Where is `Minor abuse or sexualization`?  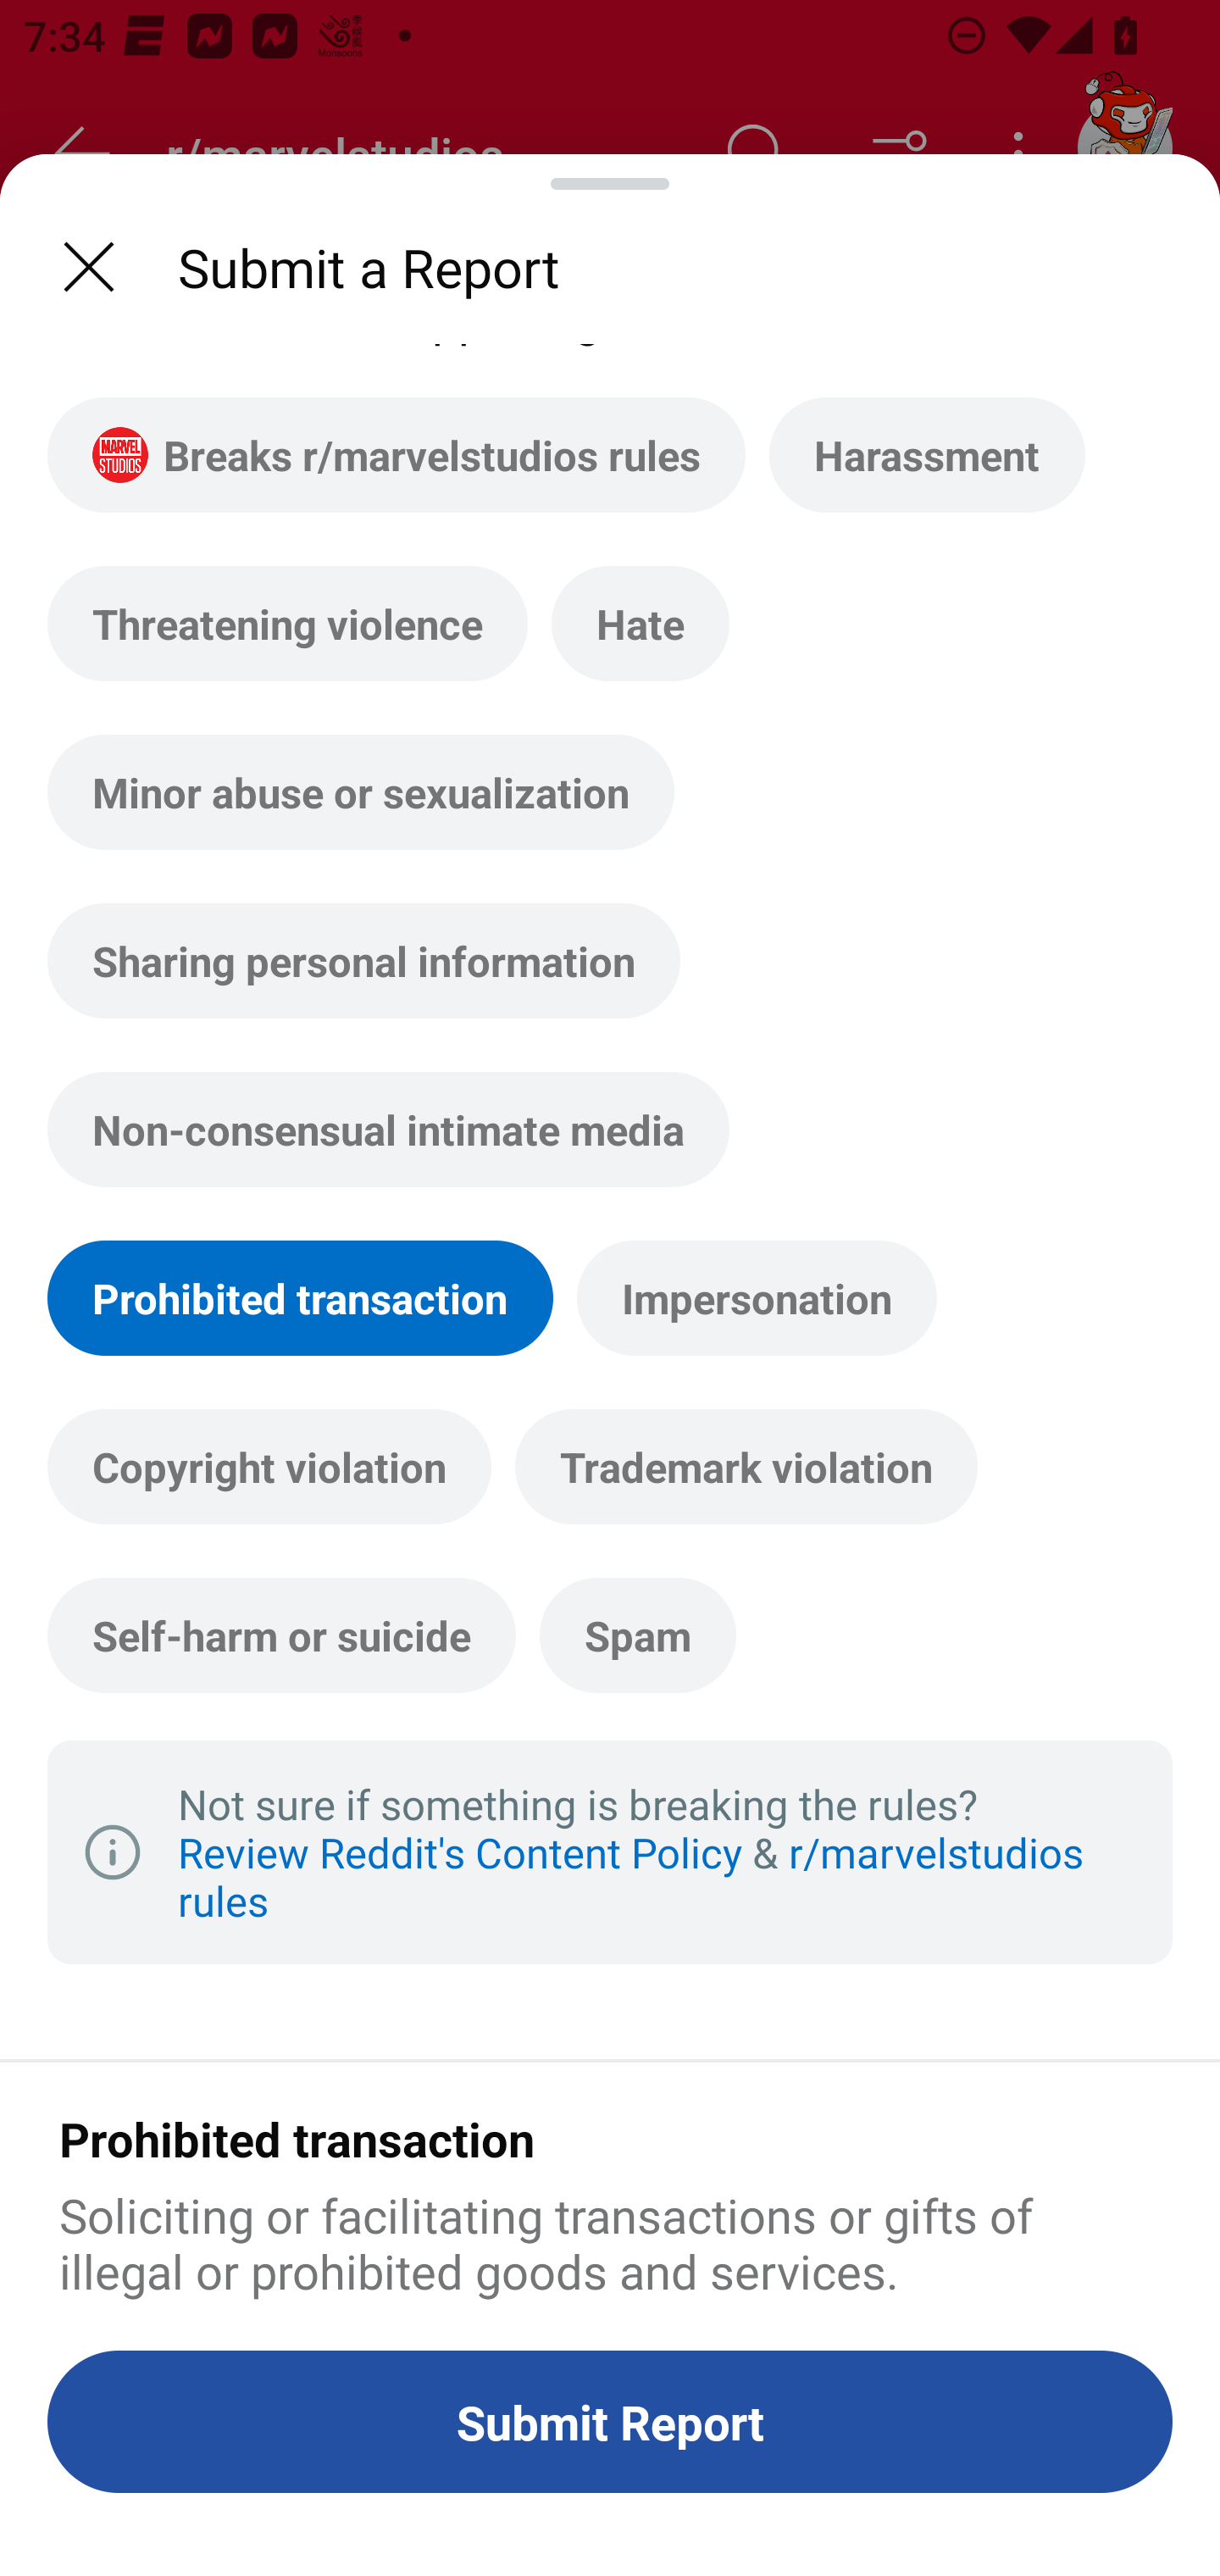
Minor abuse or sexualization is located at coordinates (361, 791).